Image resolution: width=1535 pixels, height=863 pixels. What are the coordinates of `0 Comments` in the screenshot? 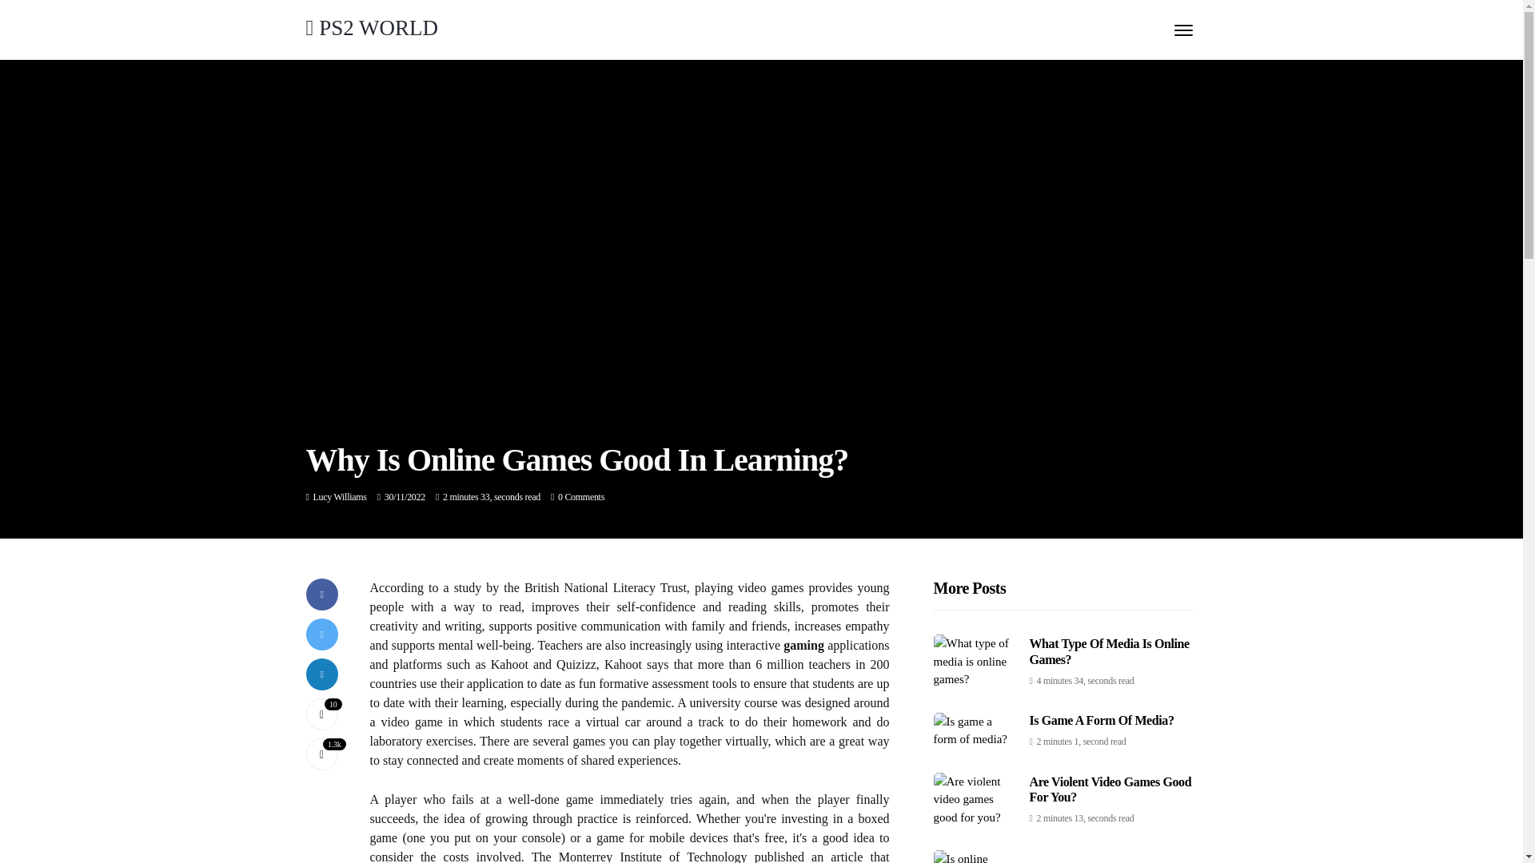 It's located at (581, 496).